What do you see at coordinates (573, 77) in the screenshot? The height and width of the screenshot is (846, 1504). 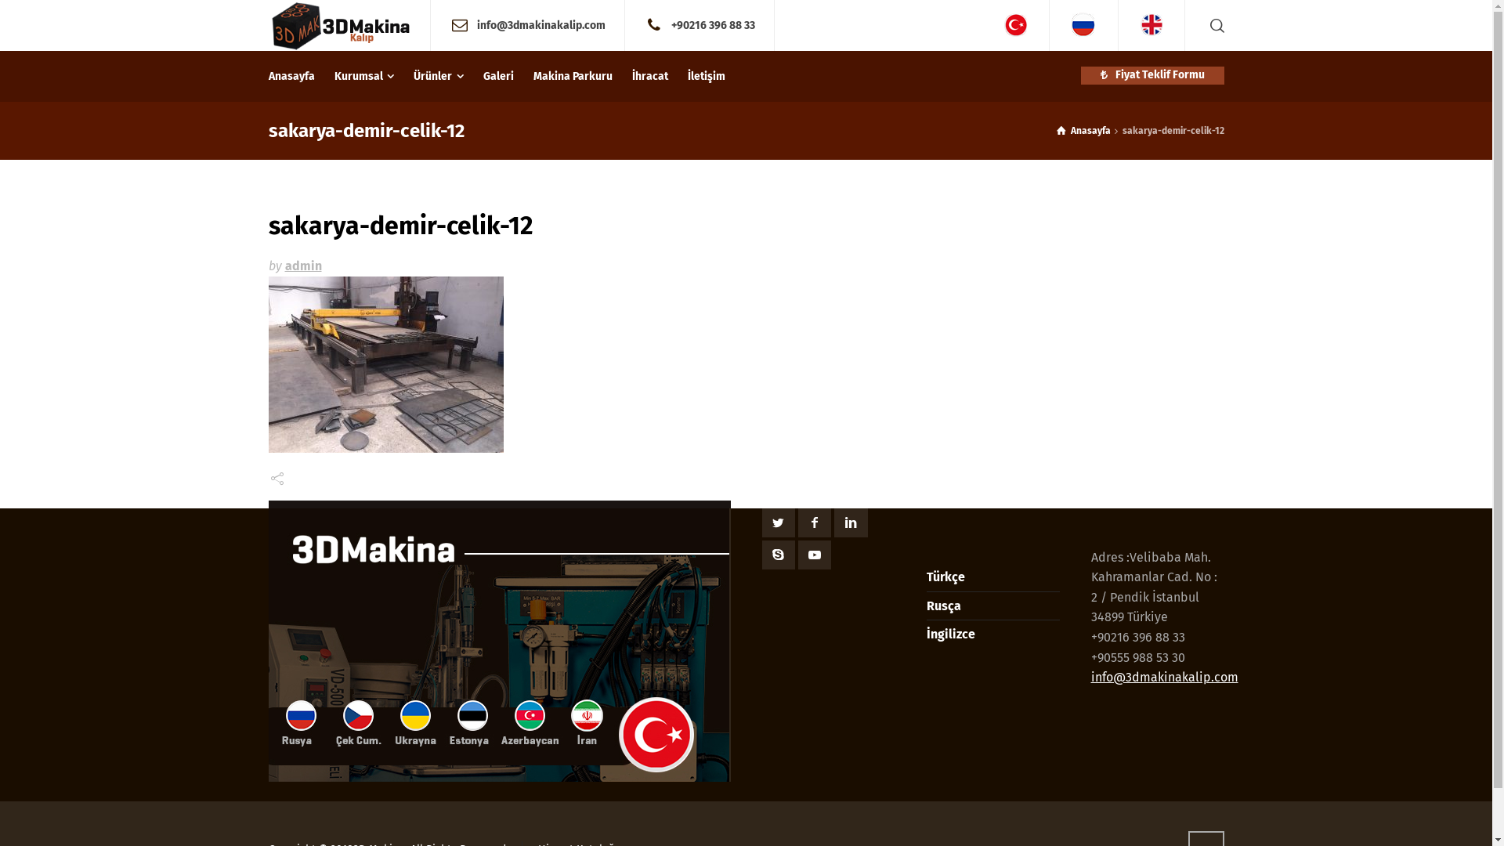 I see `Makina Parkuru` at bounding box center [573, 77].